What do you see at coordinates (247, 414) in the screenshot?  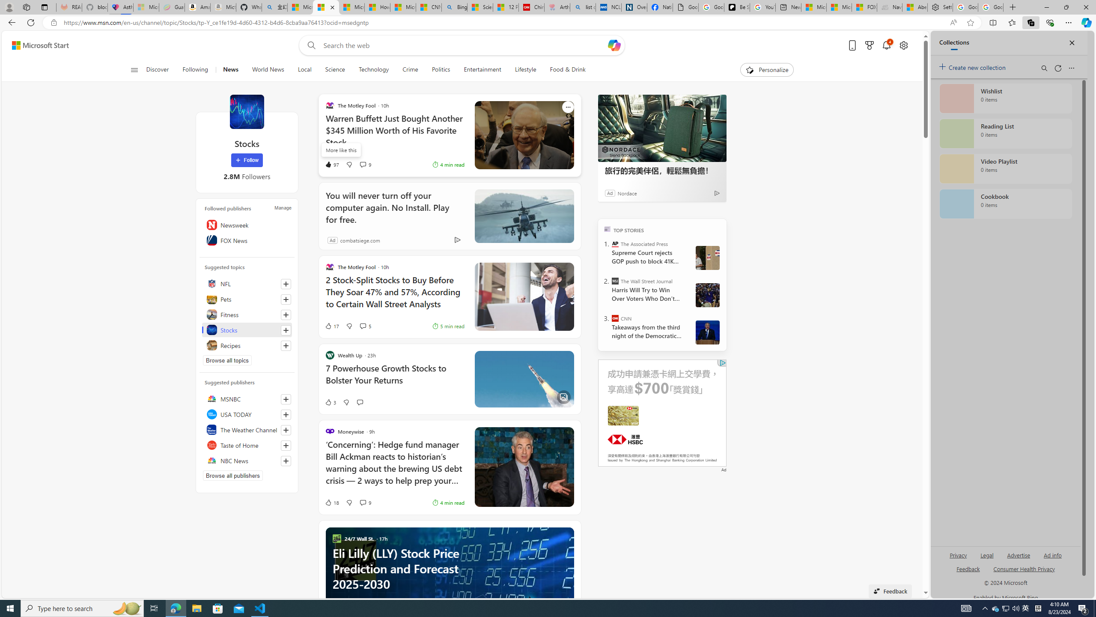 I see `USA TODAY` at bounding box center [247, 414].